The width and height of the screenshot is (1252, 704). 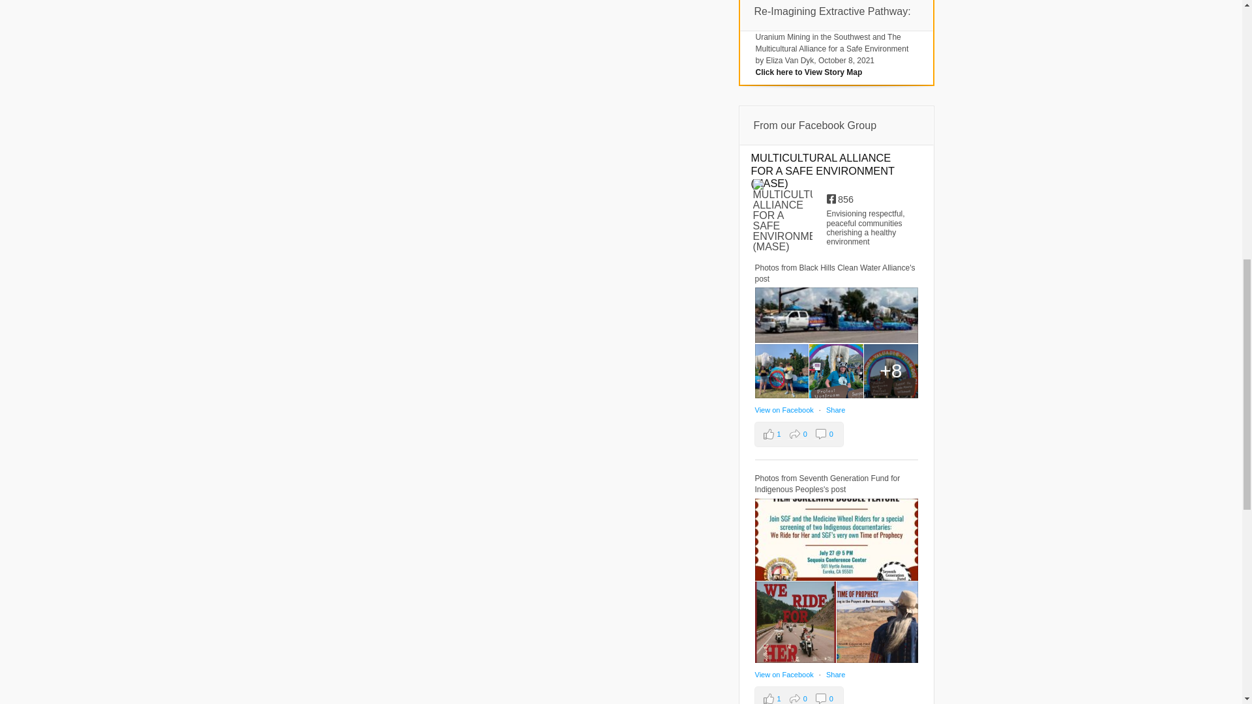 I want to click on Share, so click(x=836, y=675).